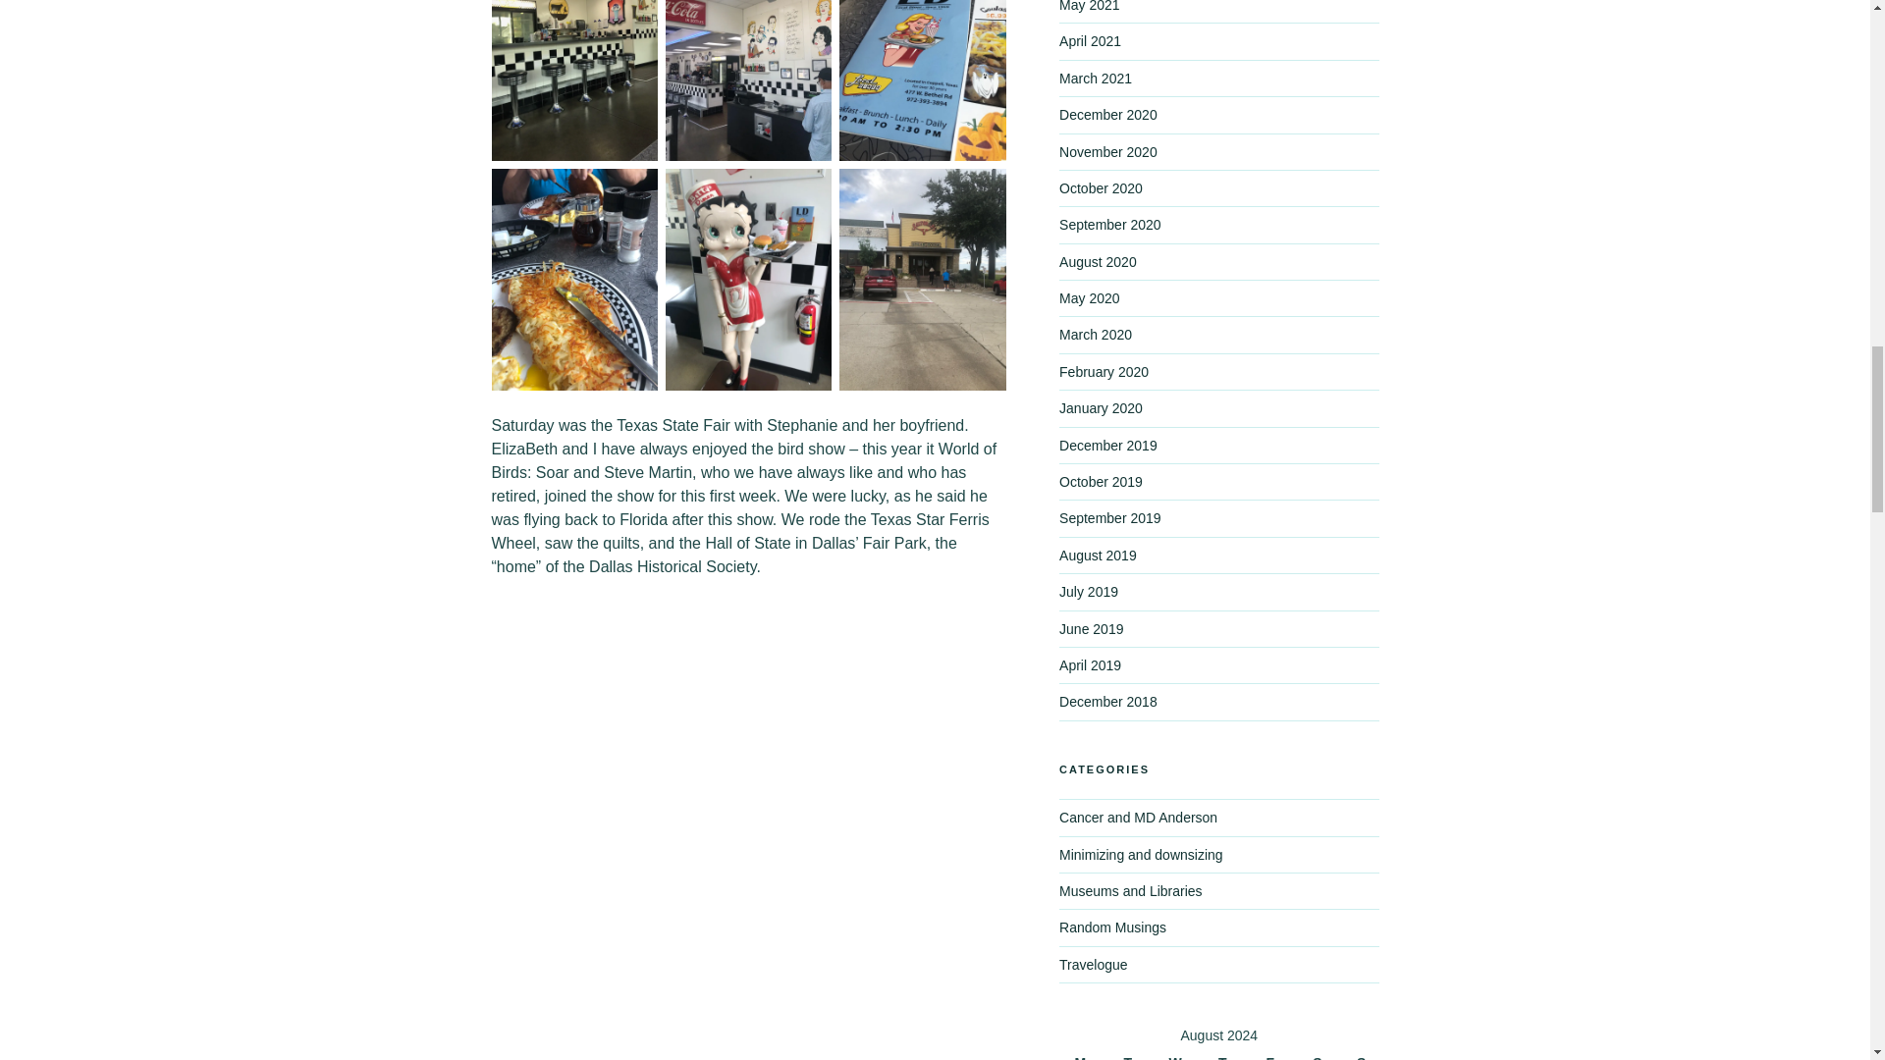 The image size is (1885, 1060). Describe the element at coordinates (1319, 1052) in the screenshot. I see `Saturday` at that location.